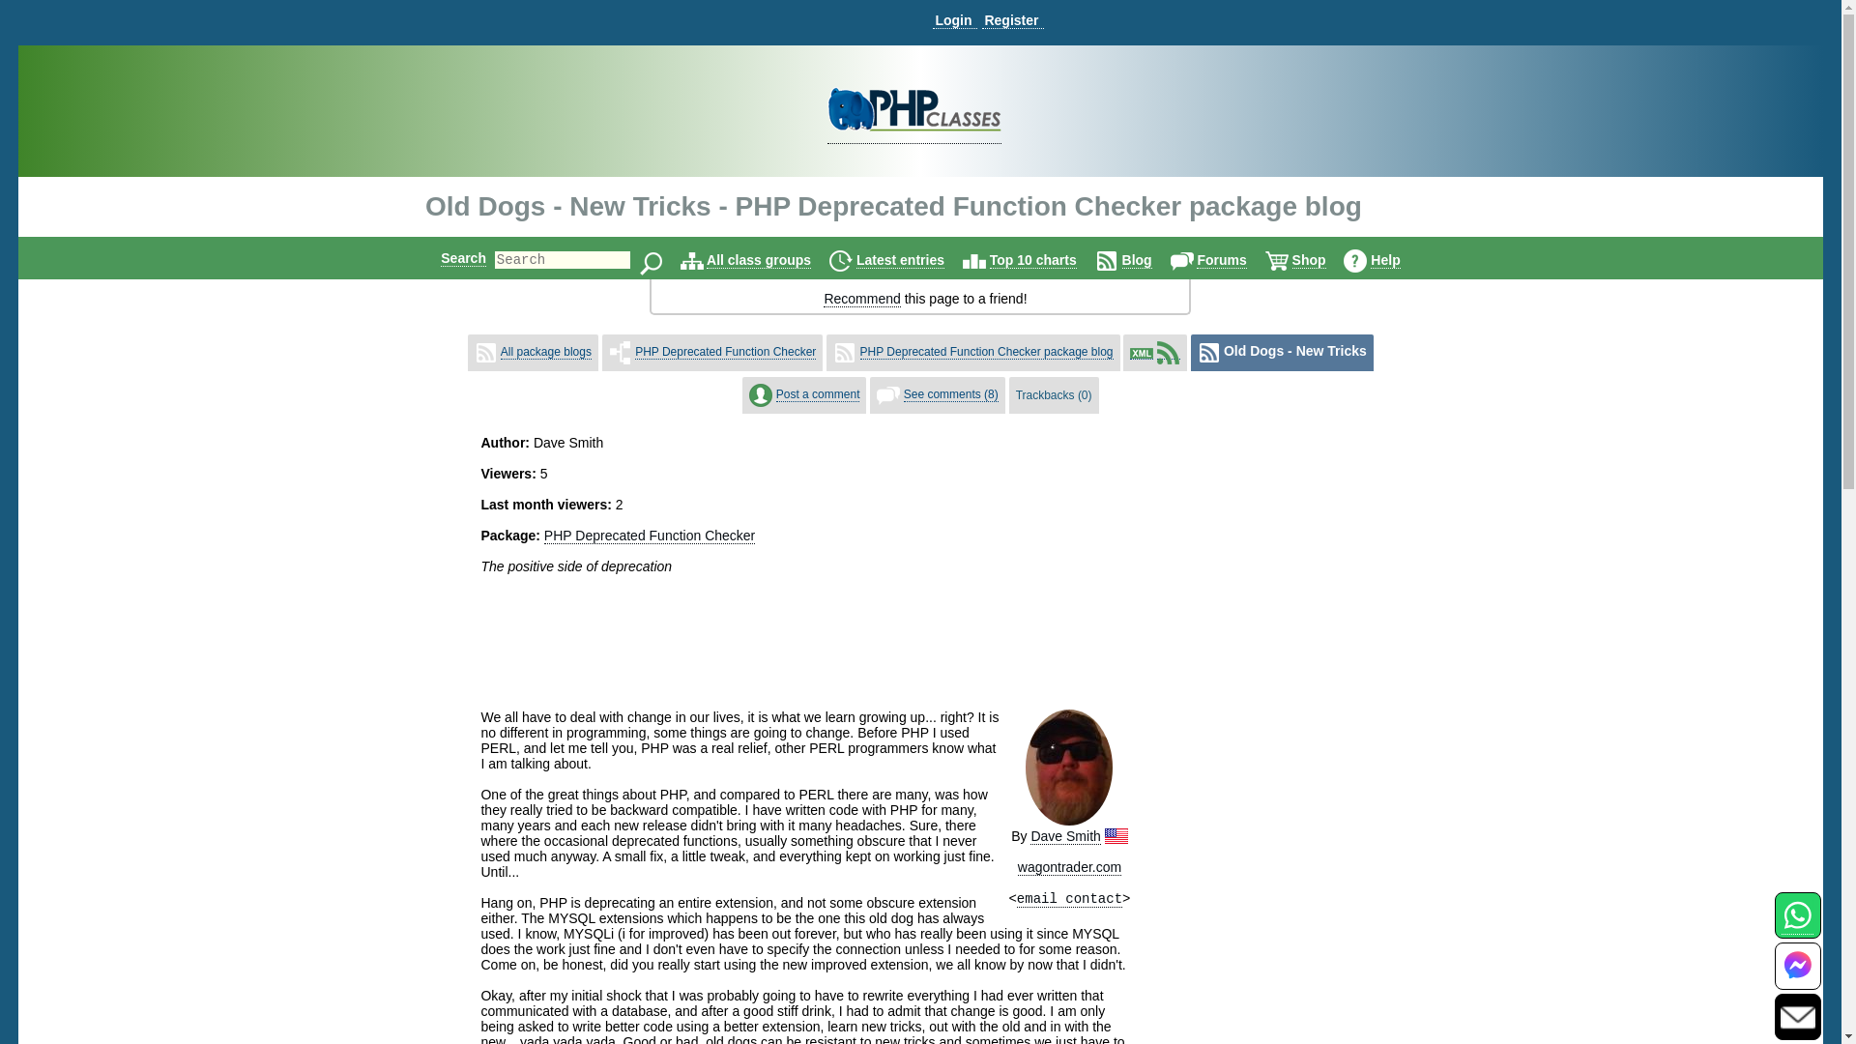 This screenshot has width=1856, height=1044. What do you see at coordinates (1797, 926) in the screenshot?
I see `Contact us using WhatsApp` at bounding box center [1797, 926].